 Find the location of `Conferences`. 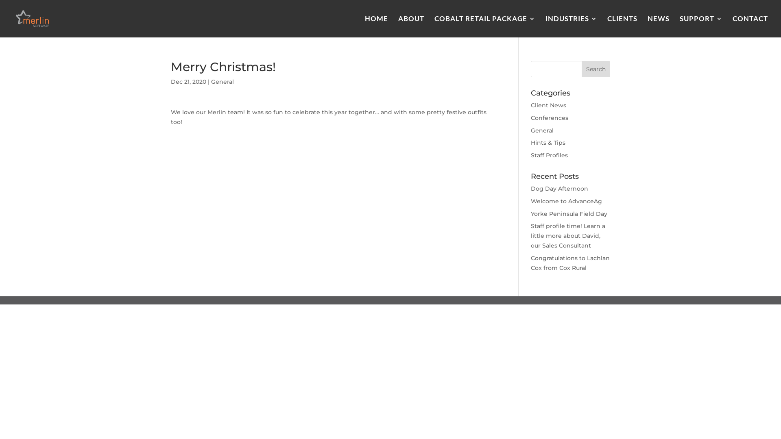

Conferences is located at coordinates (550, 118).